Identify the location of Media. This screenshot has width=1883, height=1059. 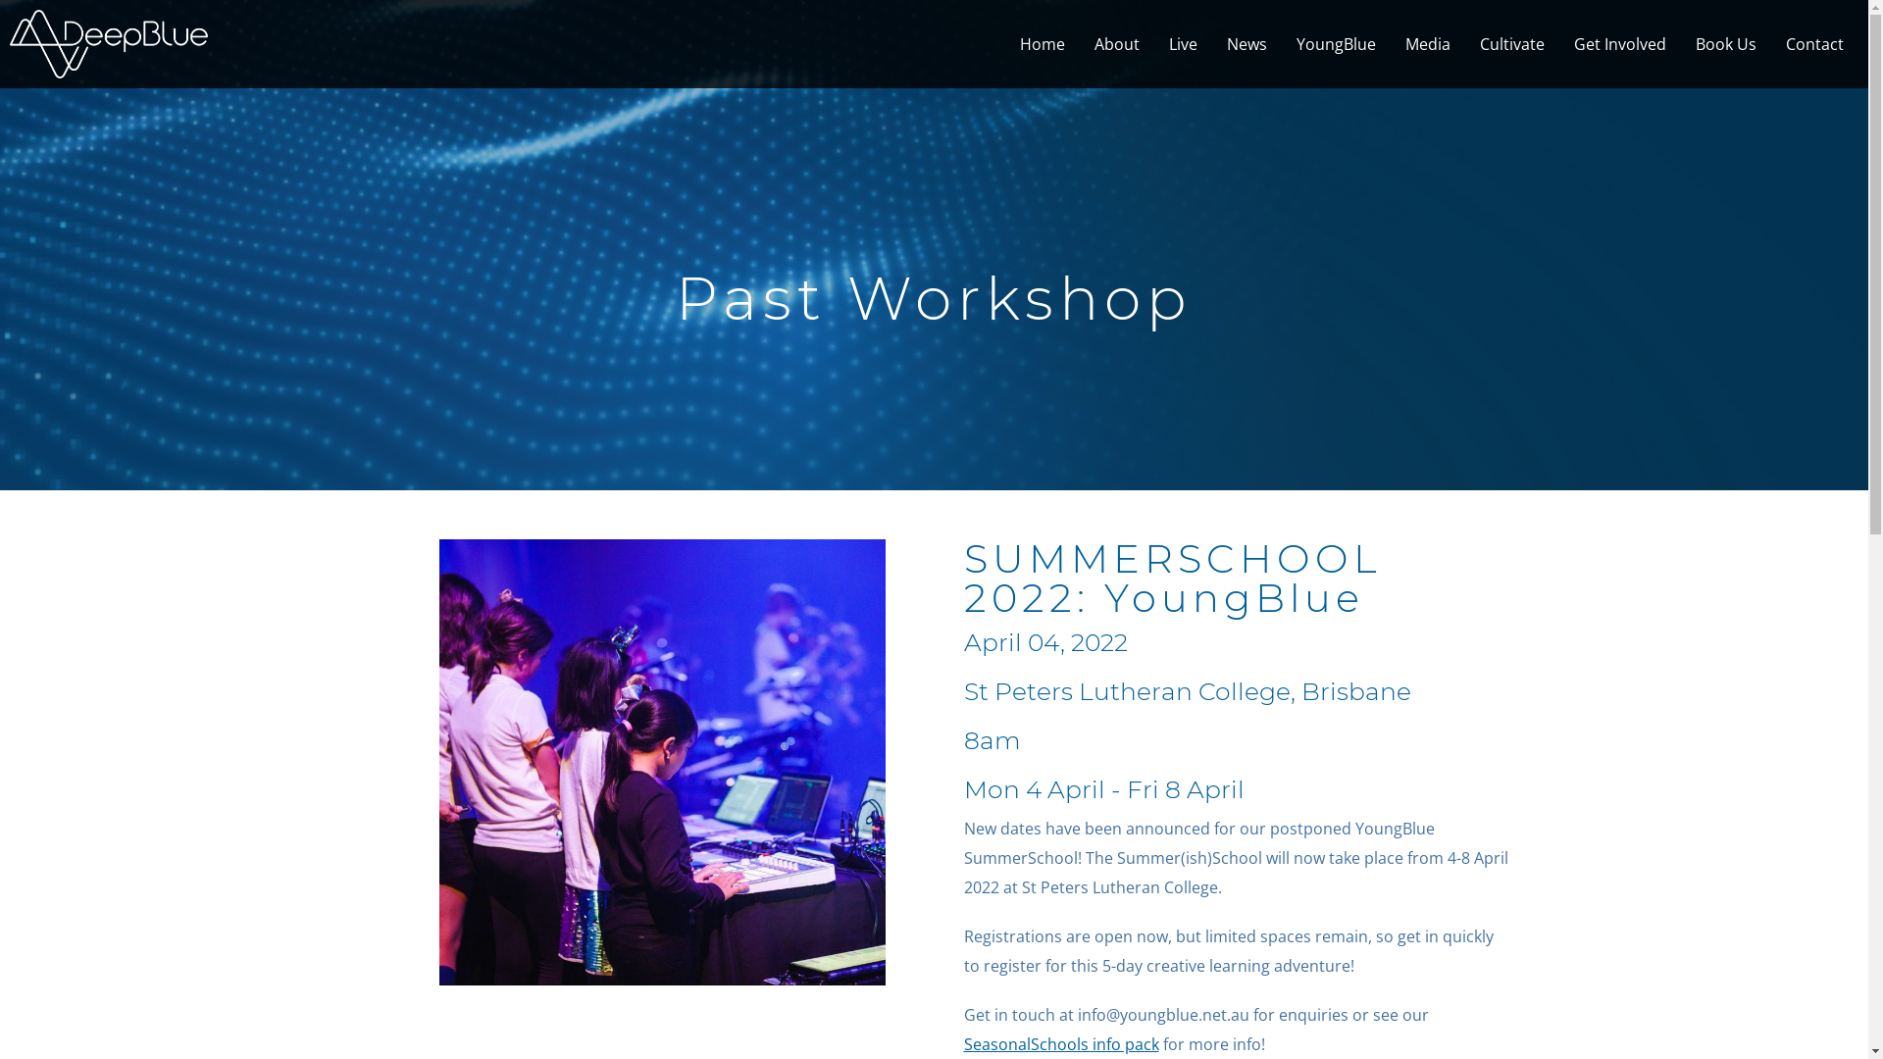
(1428, 44).